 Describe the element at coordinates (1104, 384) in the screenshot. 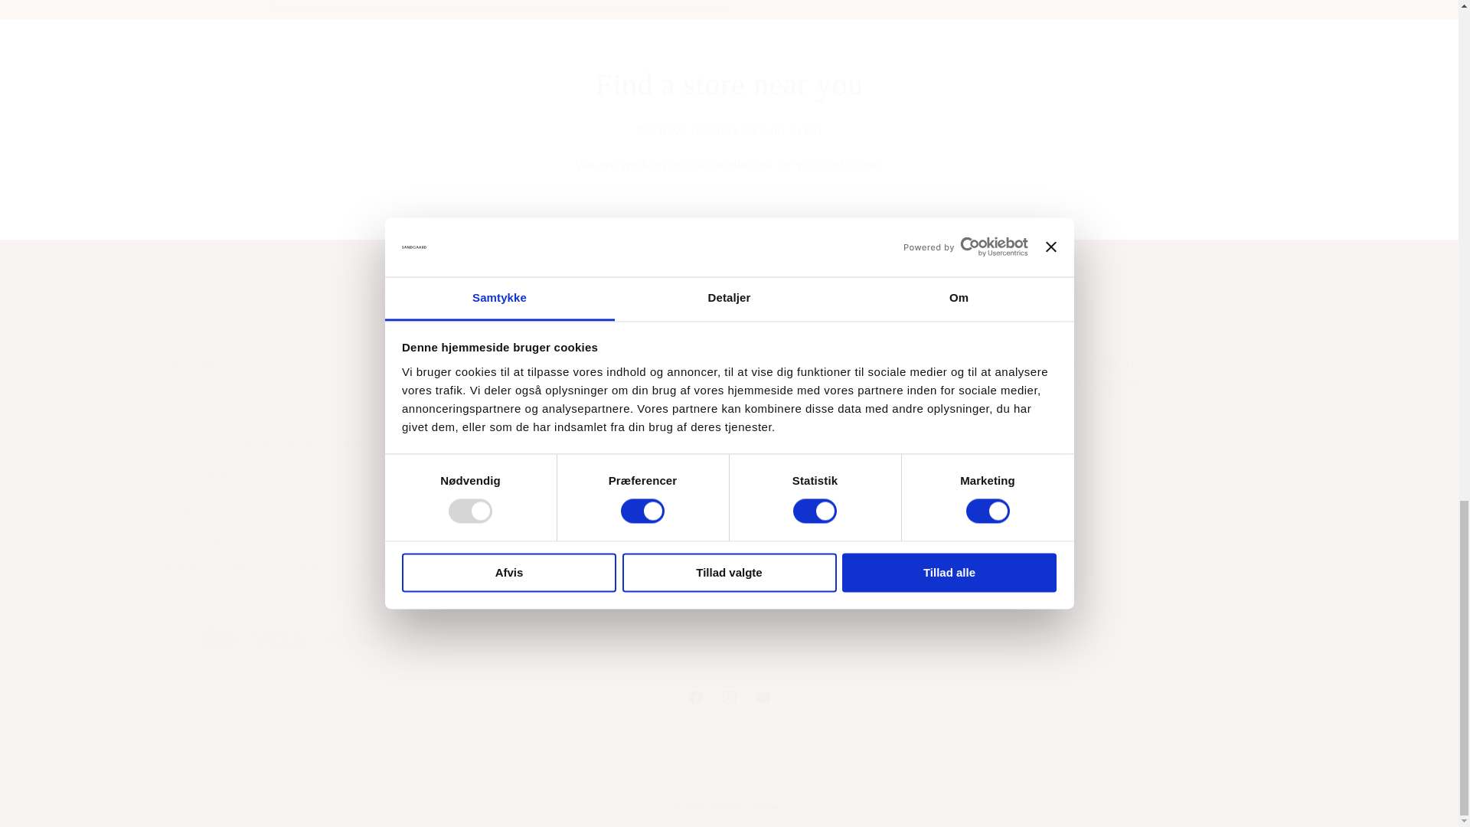

I see `Find a store near you` at that location.